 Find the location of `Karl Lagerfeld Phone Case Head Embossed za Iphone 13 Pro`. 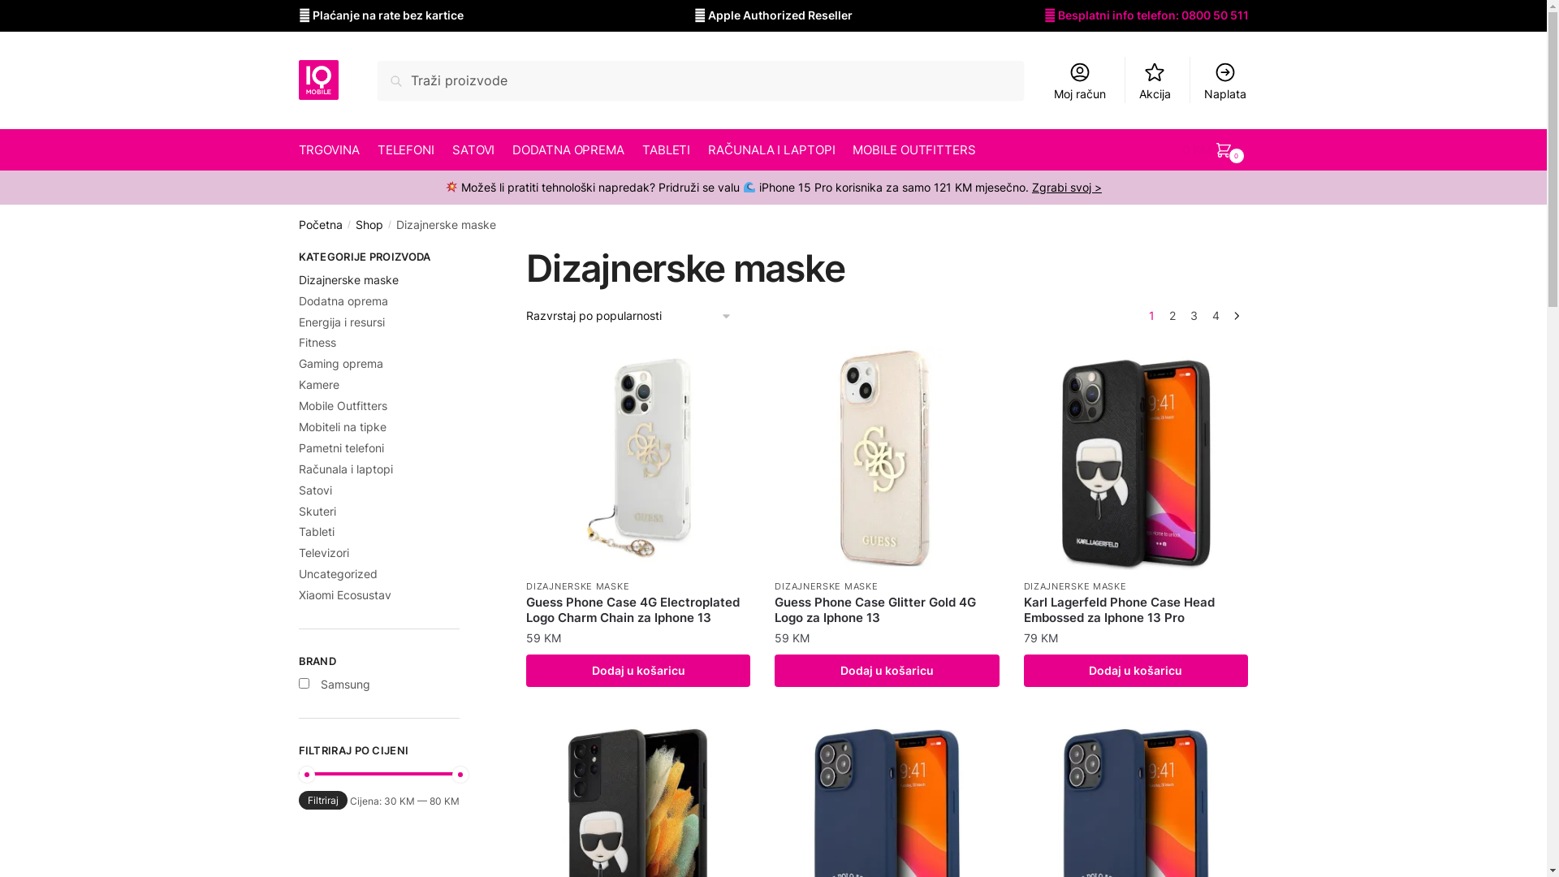

Karl Lagerfeld Phone Case Head Embossed za Iphone 13 Pro is located at coordinates (1136, 611).